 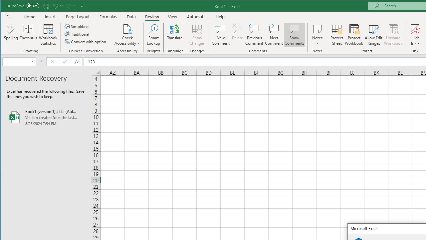 I want to click on Undo, so click(x=55, y=6).